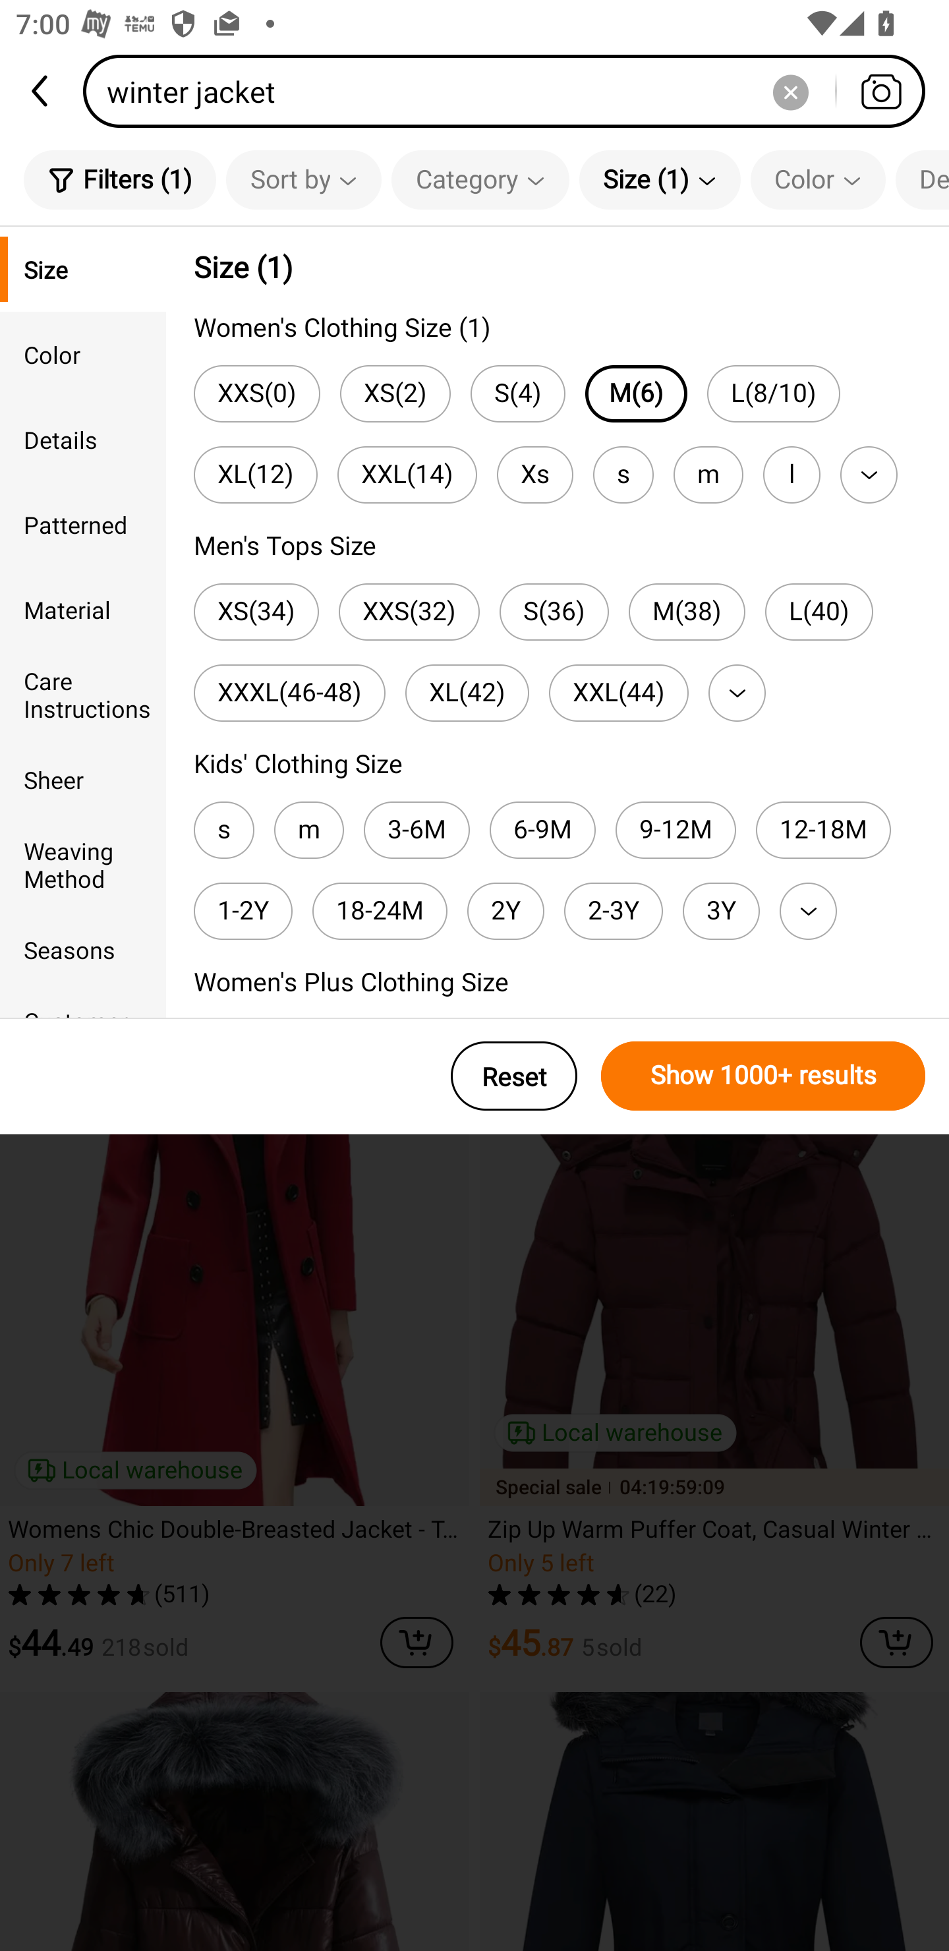 The height and width of the screenshot is (1951, 949). What do you see at coordinates (613, 911) in the screenshot?
I see `2-3Y` at bounding box center [613, 911].